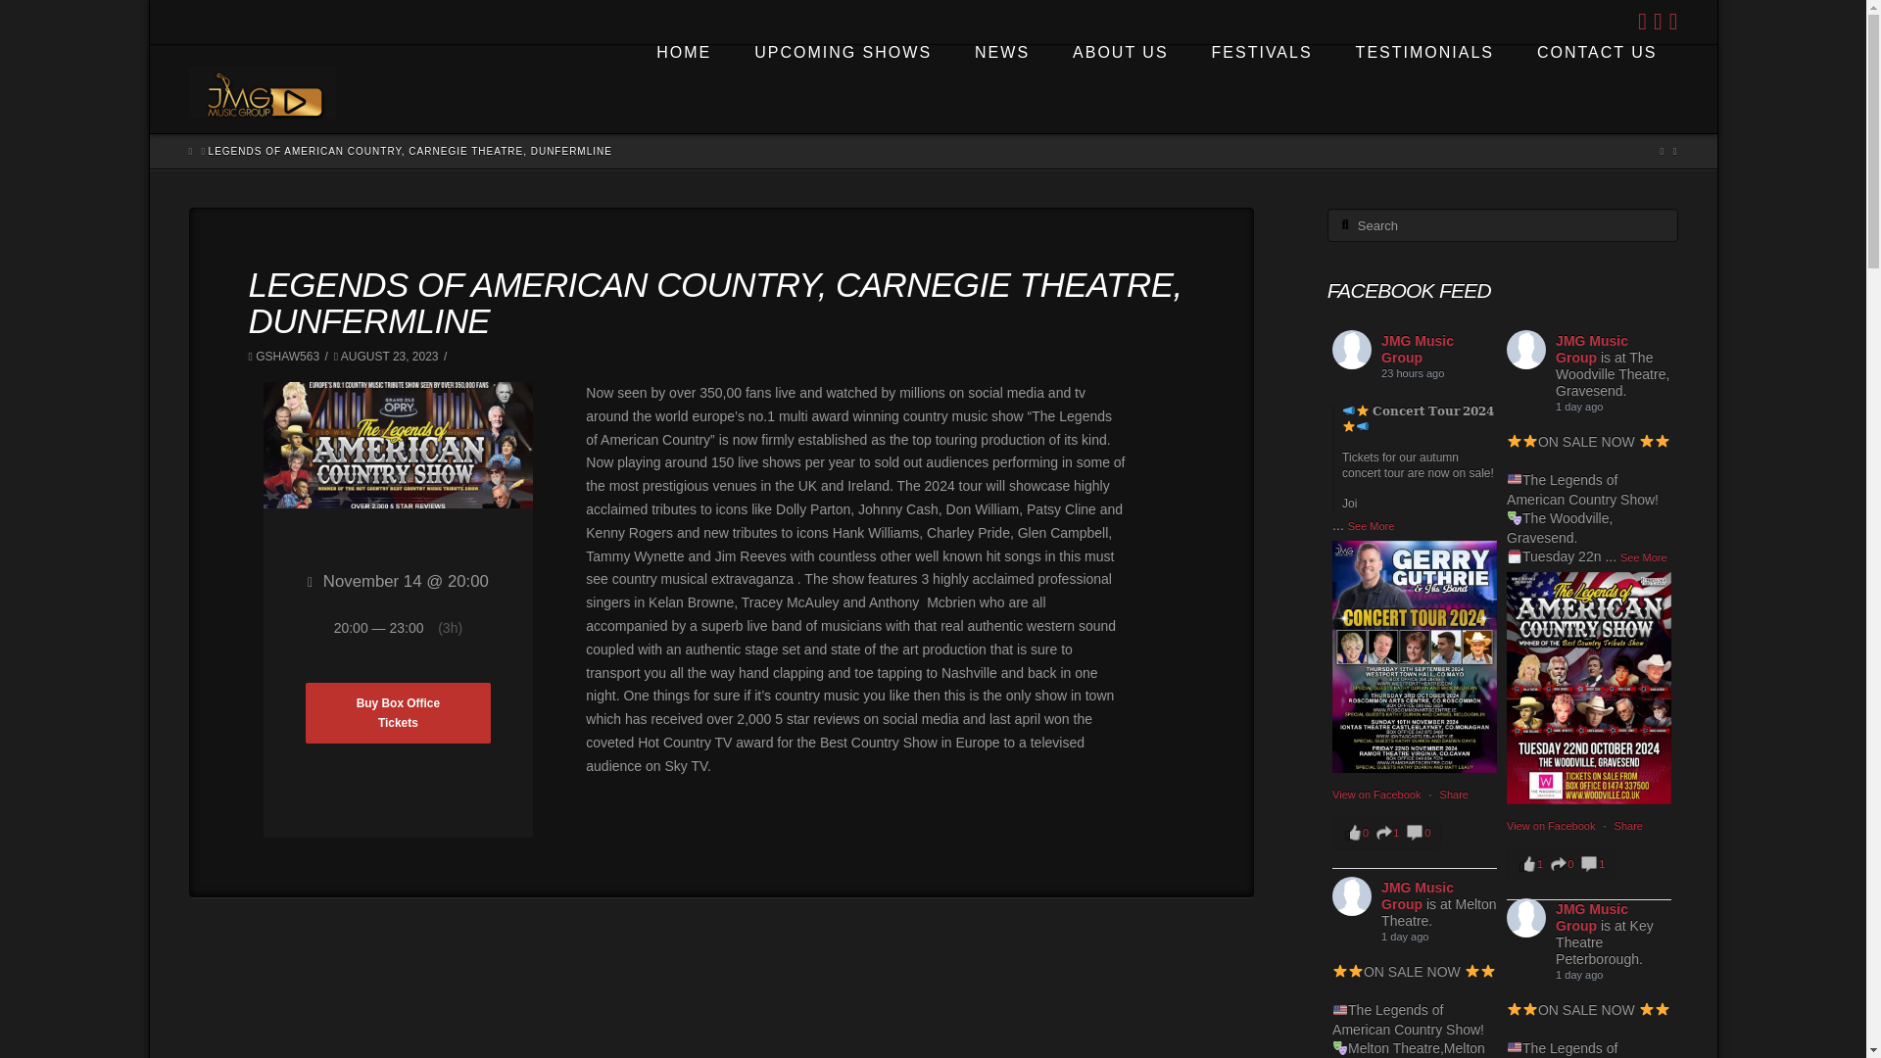 This screenshot has height=1058, width=1881. I want to click on Share, so click(841, 89).